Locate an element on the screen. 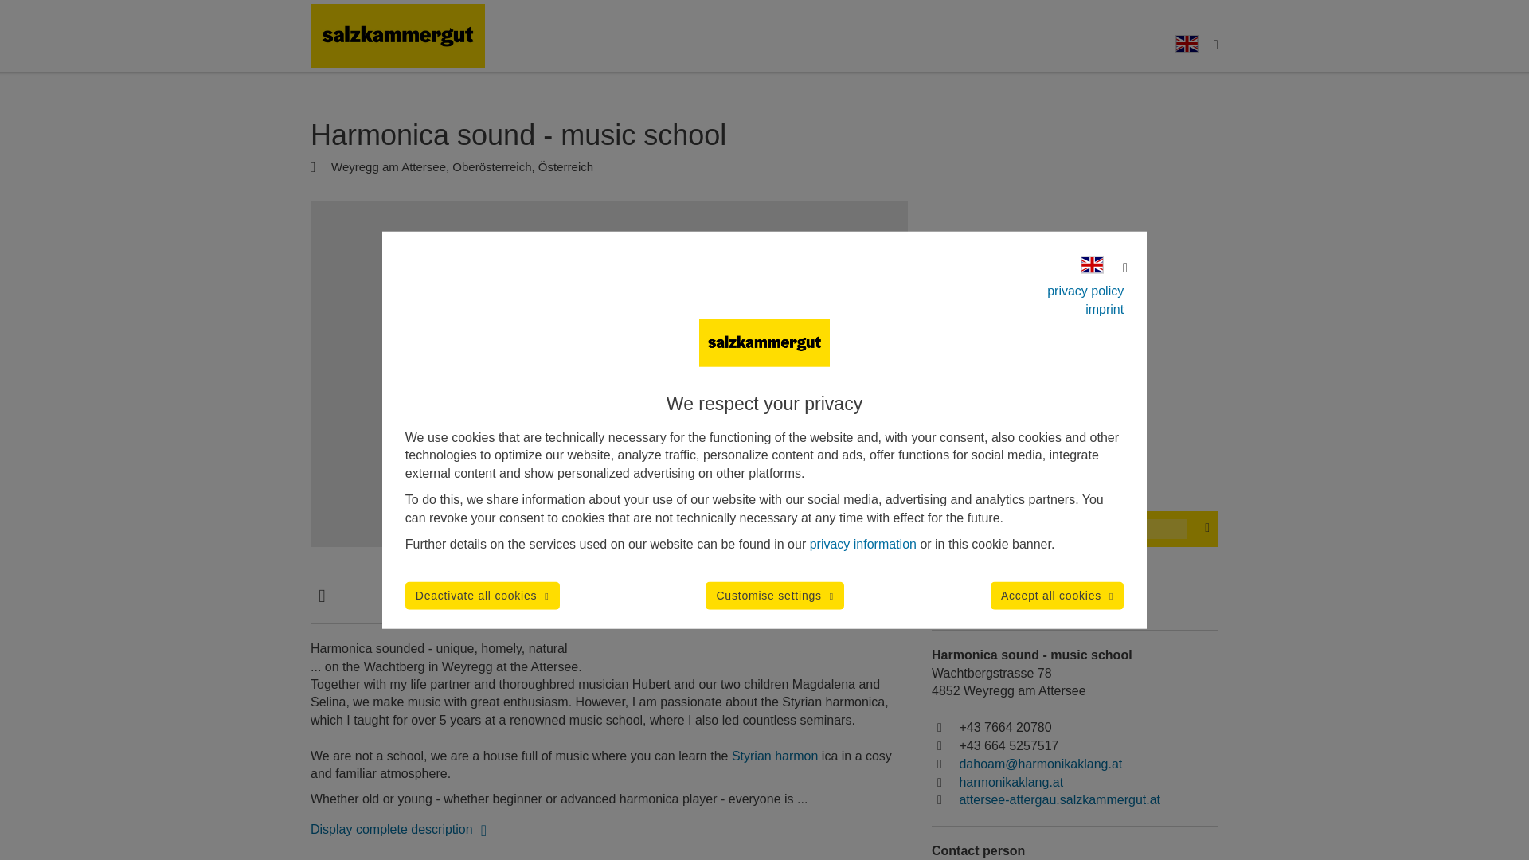  Destinationslogo is located at coordinates (397, 36).